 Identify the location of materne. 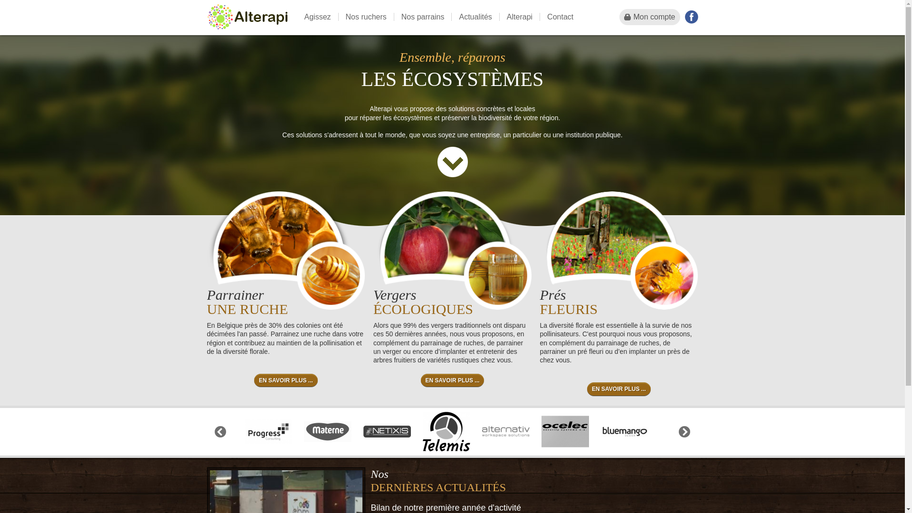
(328, 432).